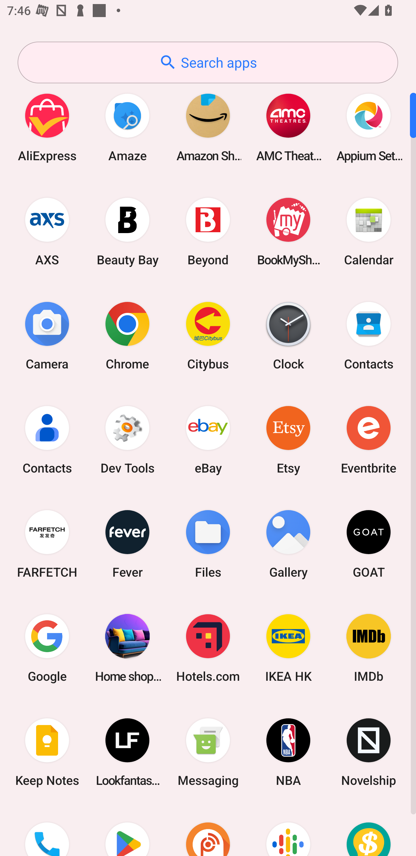 The width and height of the screenshot is (416, 856). I want to click on Fever, so click(127, 544).